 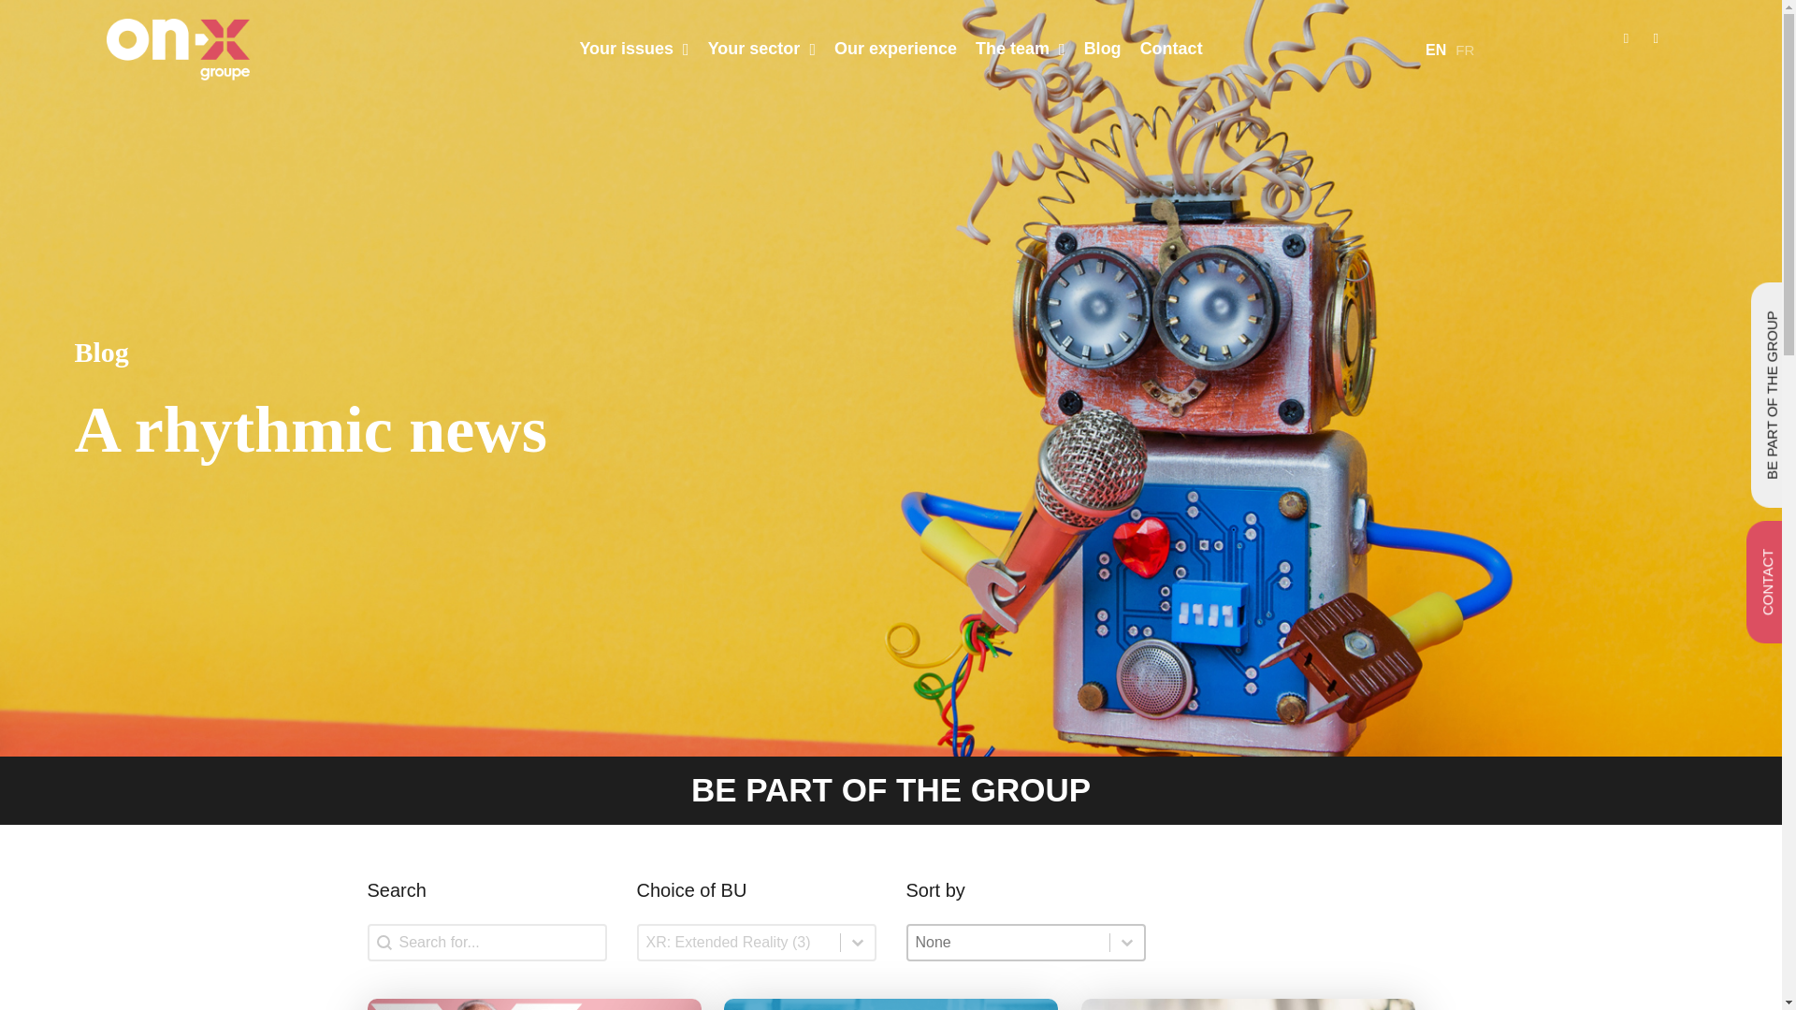 What do you see at coordinates (1464, 50) in the screenshot?
I see `FR` at bounding box center [1464, 50].